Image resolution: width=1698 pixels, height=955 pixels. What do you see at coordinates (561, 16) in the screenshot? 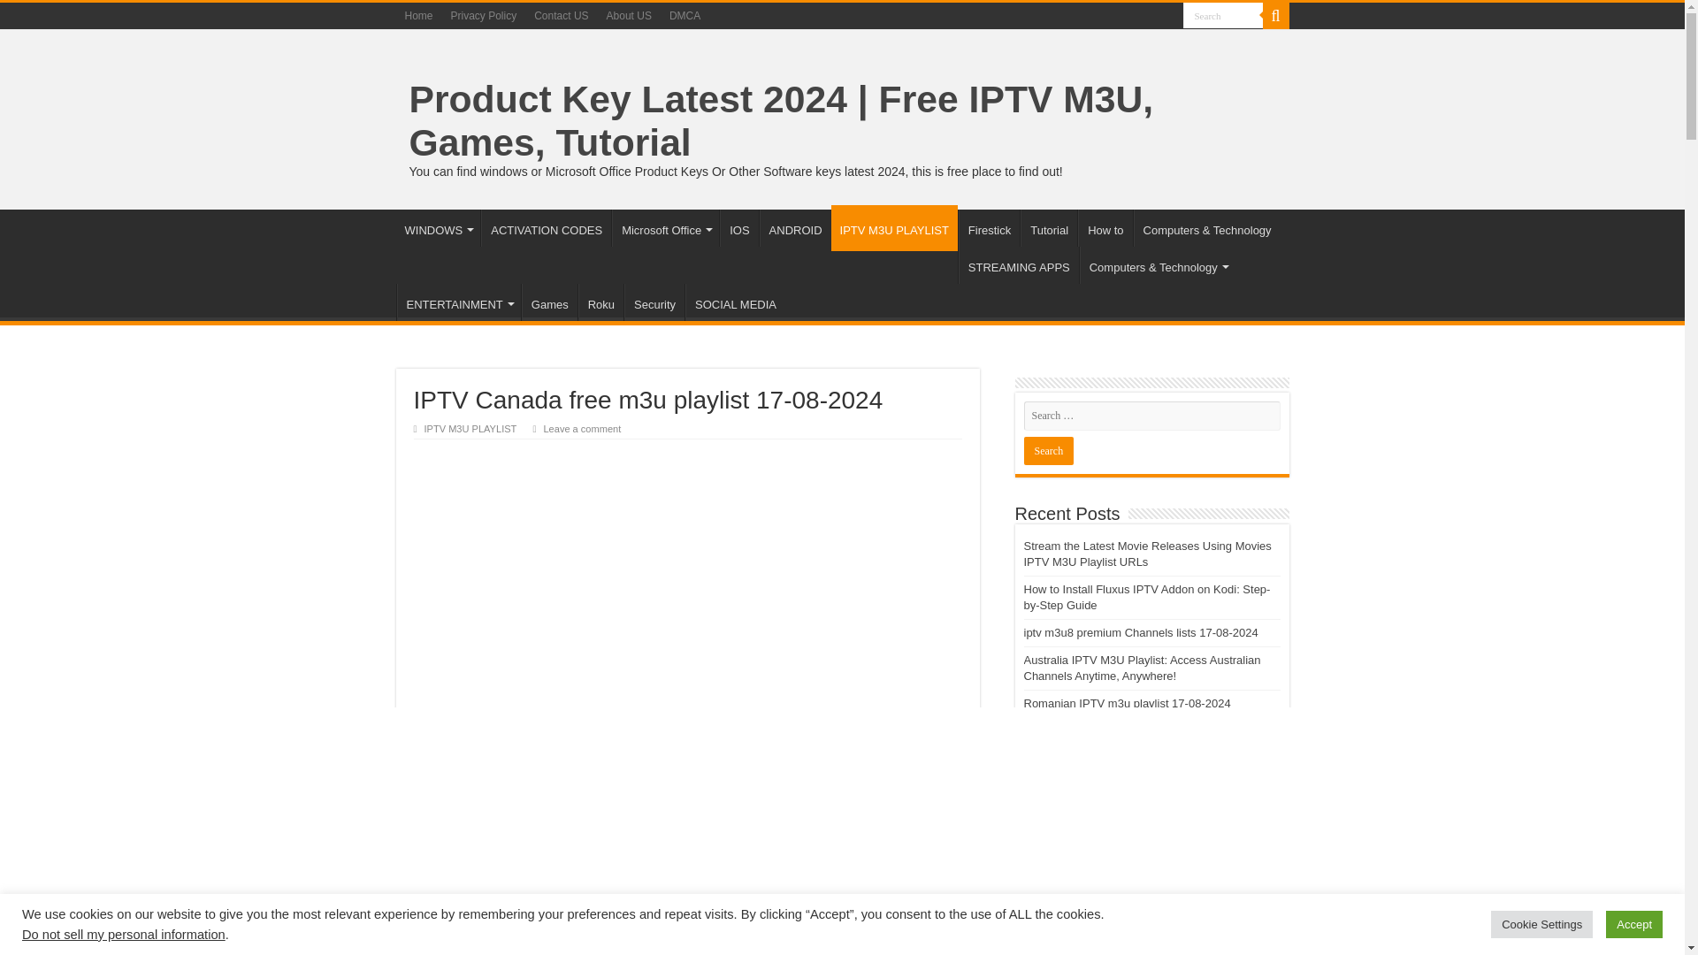
I see `Contact US` at bounding box center [561, 16].